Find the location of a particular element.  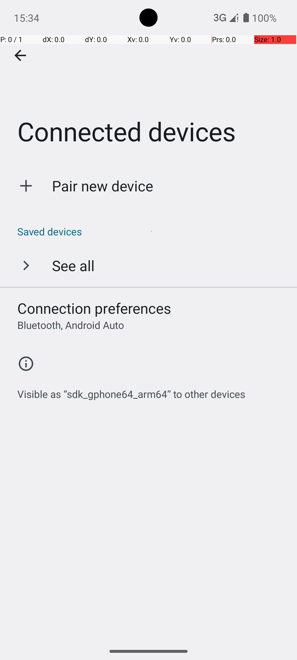

See all is located at coordinates (73, 265).